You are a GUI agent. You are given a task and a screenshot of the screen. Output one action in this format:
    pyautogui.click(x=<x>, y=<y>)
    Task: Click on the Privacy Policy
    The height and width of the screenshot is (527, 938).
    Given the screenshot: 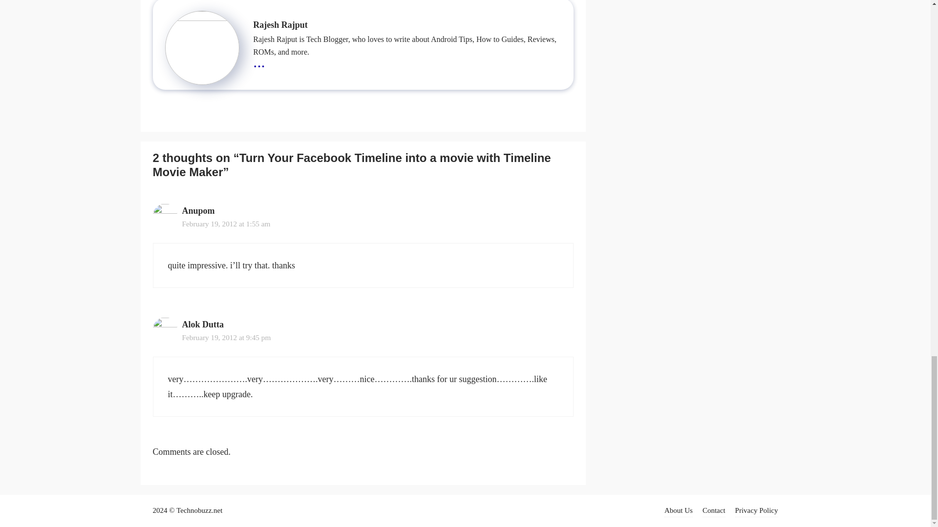 What is the action you would take?
    pyautogui.click(x=757, y=510)
    